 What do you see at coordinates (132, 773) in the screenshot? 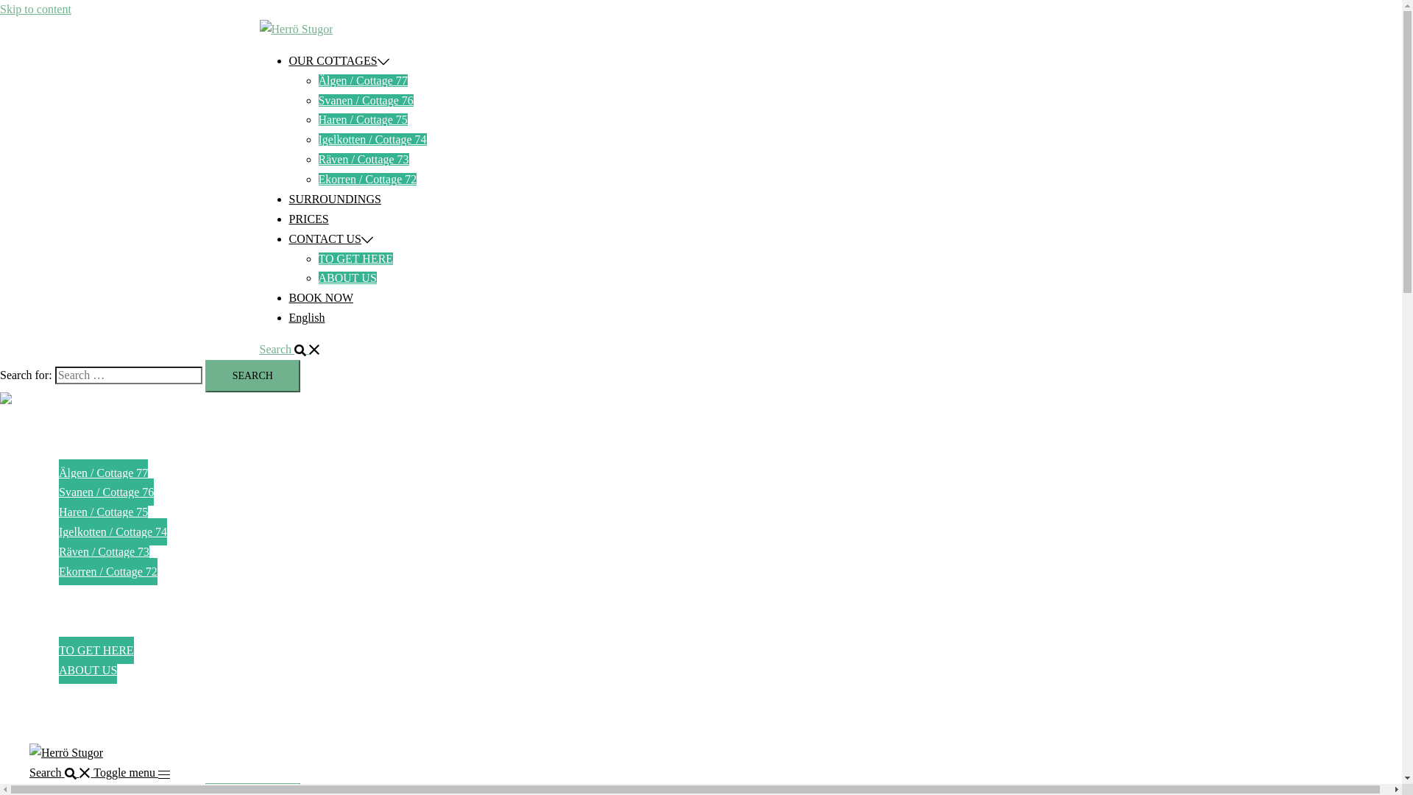
I see `Toggle menu` at bounding box center [132, 773].